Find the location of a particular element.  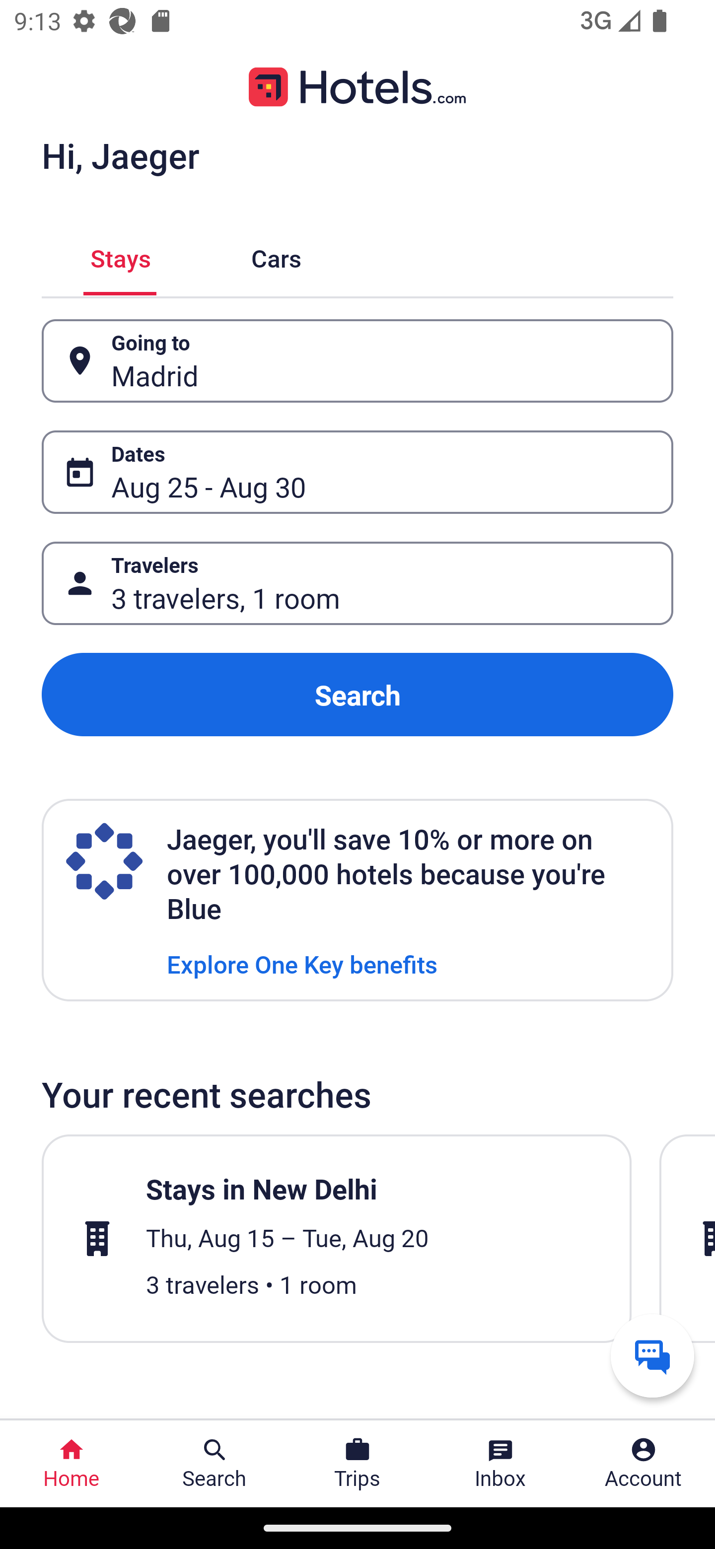

Going to Button Madrid is located at coordinates (357, 360).